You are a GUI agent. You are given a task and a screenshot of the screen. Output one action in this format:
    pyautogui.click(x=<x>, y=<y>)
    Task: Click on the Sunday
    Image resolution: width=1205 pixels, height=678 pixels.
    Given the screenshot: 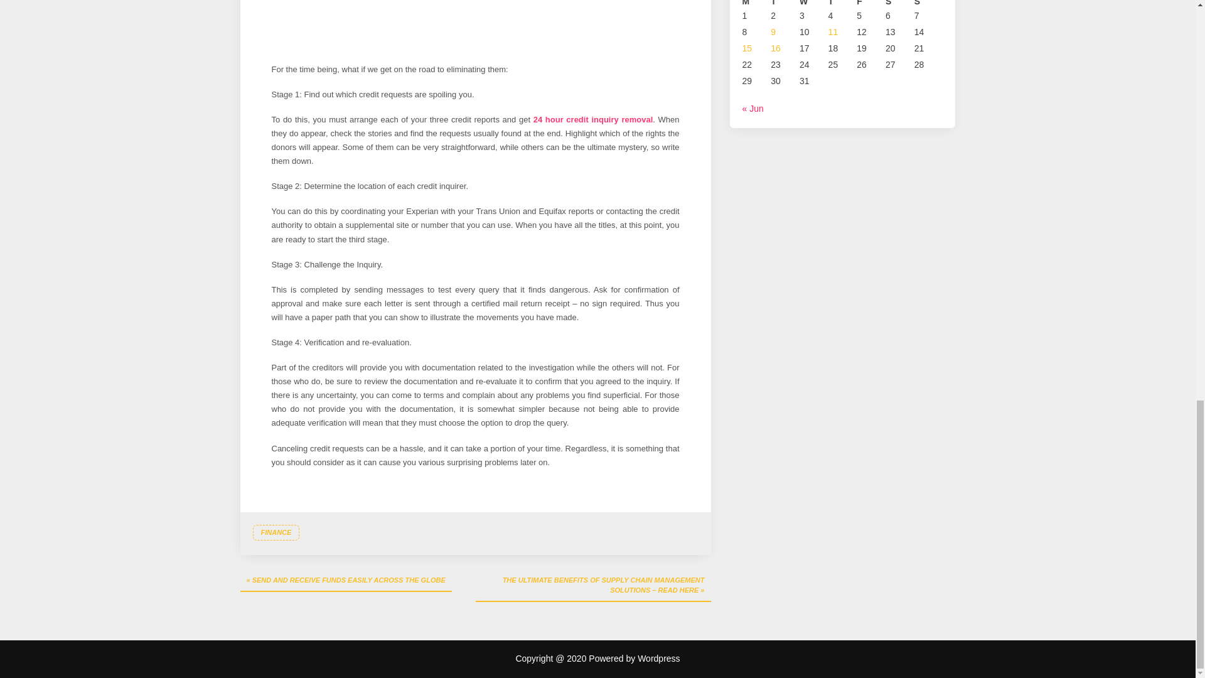 What is the action you would take?
    pyautogui.click(x=929, y=4)
    